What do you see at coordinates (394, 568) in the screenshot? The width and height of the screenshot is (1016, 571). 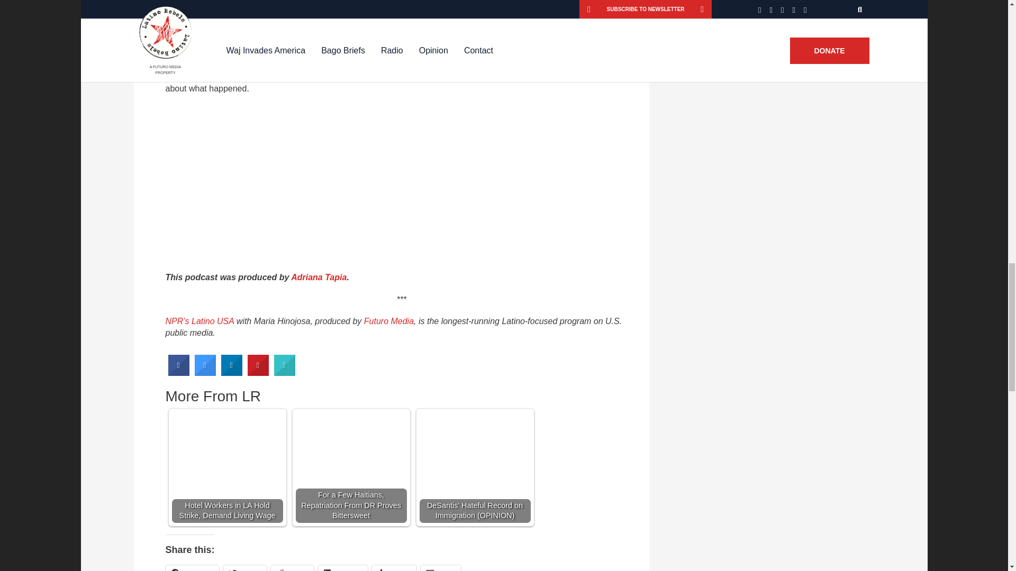 I see `Click to share on Tumblr` at bounding box center [394, 568].